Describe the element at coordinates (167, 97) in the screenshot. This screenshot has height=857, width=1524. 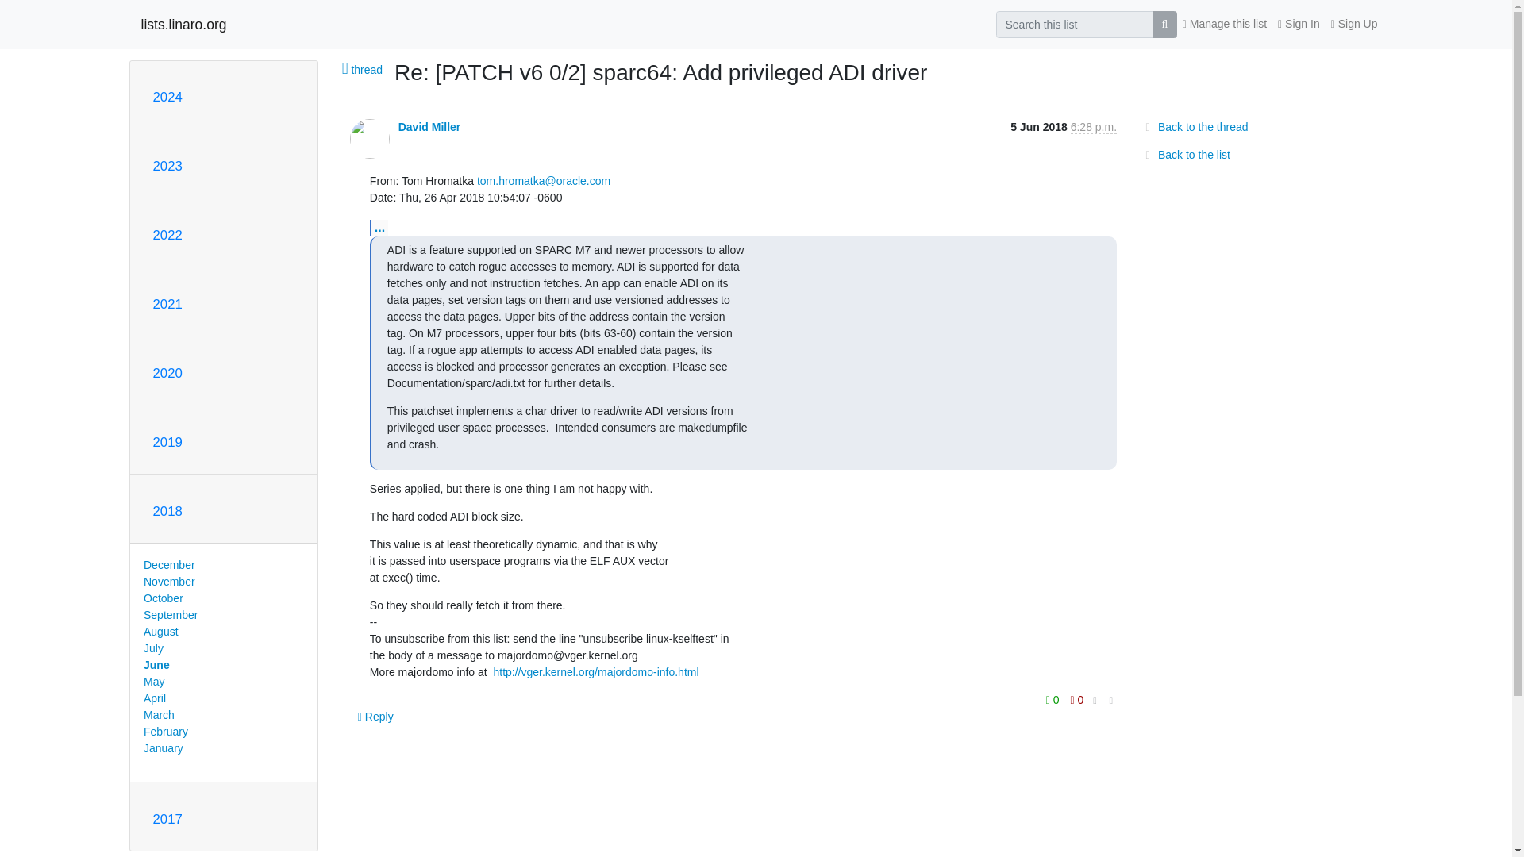
I see `2024` at that location.